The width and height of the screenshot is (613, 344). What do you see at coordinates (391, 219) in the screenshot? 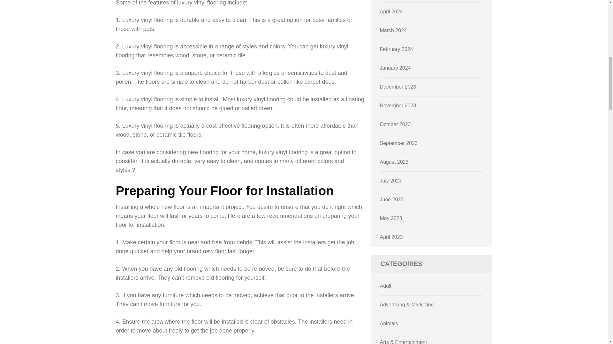
I see `May 2023` at bounding box center [391, 219].